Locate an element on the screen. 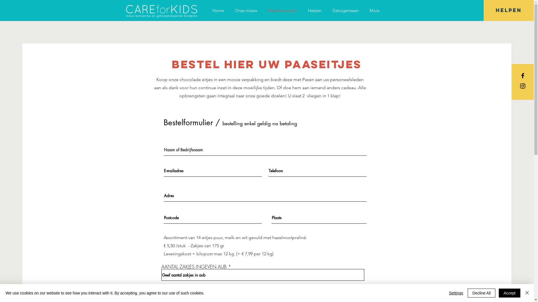 Image resolution: width=538 pixels, height=302 pixels. Home is located at coordinates (218, 11).